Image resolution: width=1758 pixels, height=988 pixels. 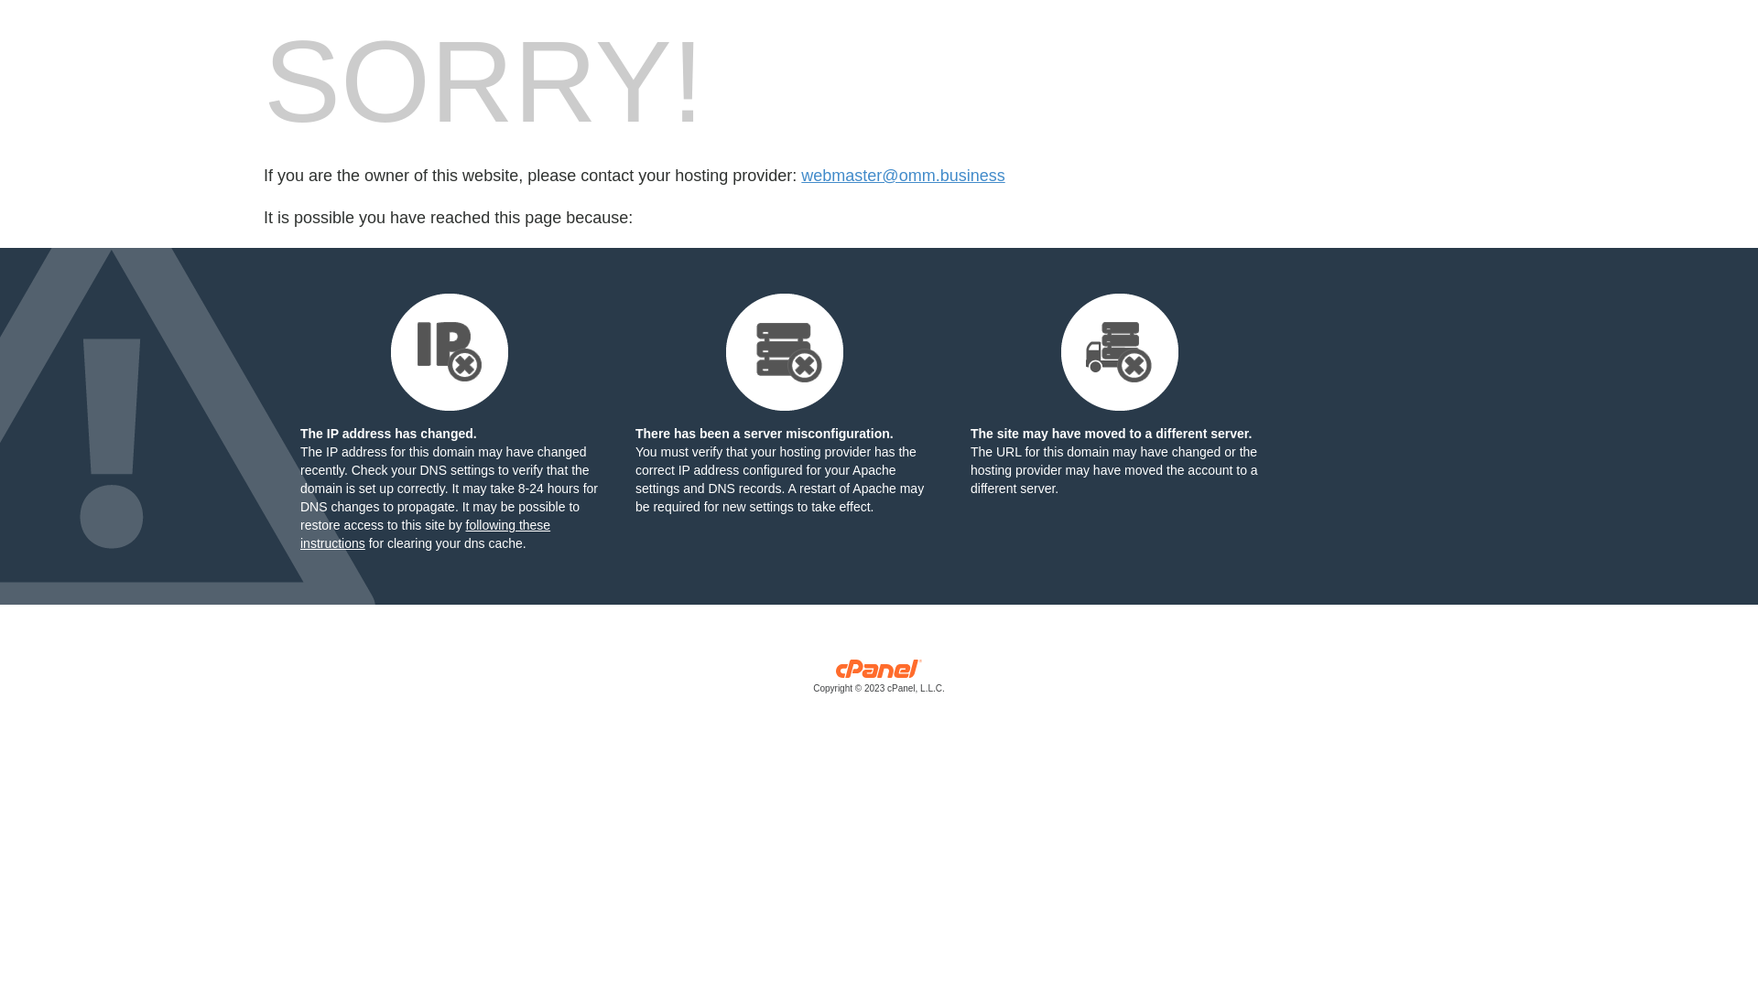 I want to click on following these instructions, so click(x=425, y=534).